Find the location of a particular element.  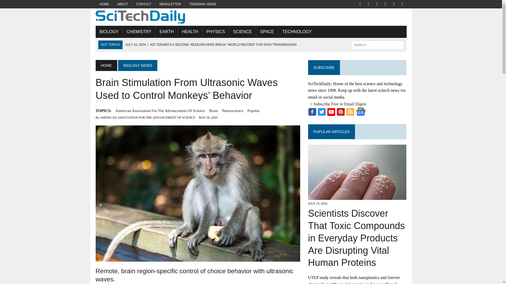

TRENDING NEWS is located at coordinates (202, 4).